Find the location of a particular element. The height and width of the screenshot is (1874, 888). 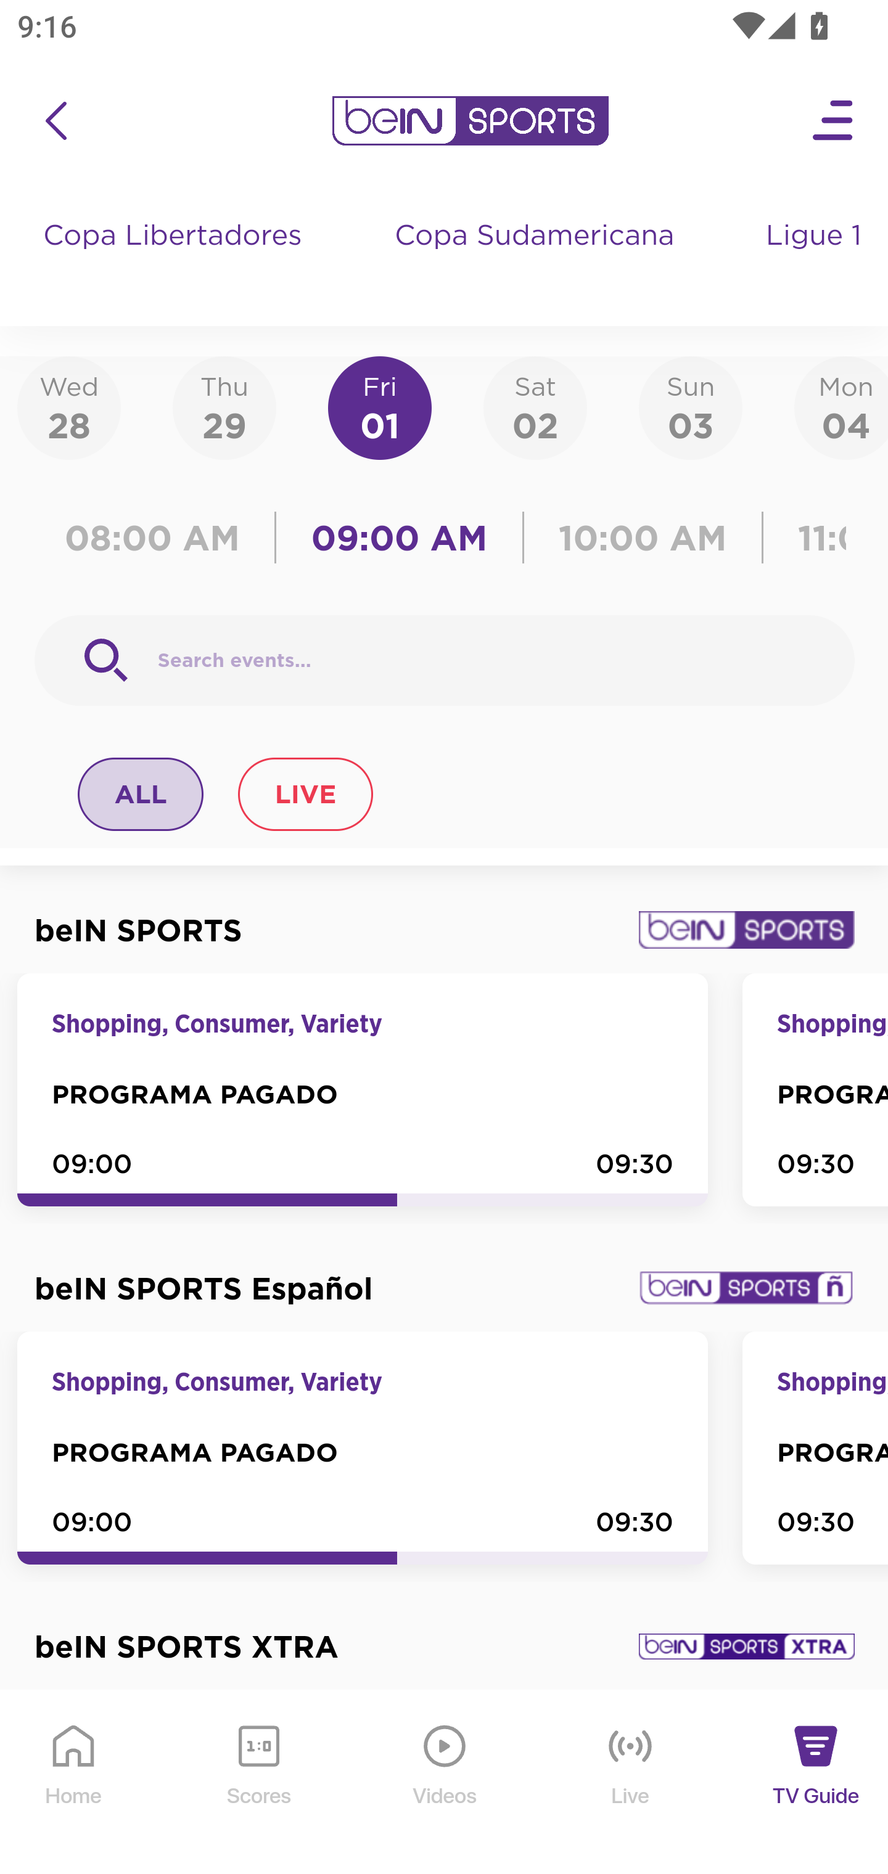

LIVE is located at coordinates (305, 793).